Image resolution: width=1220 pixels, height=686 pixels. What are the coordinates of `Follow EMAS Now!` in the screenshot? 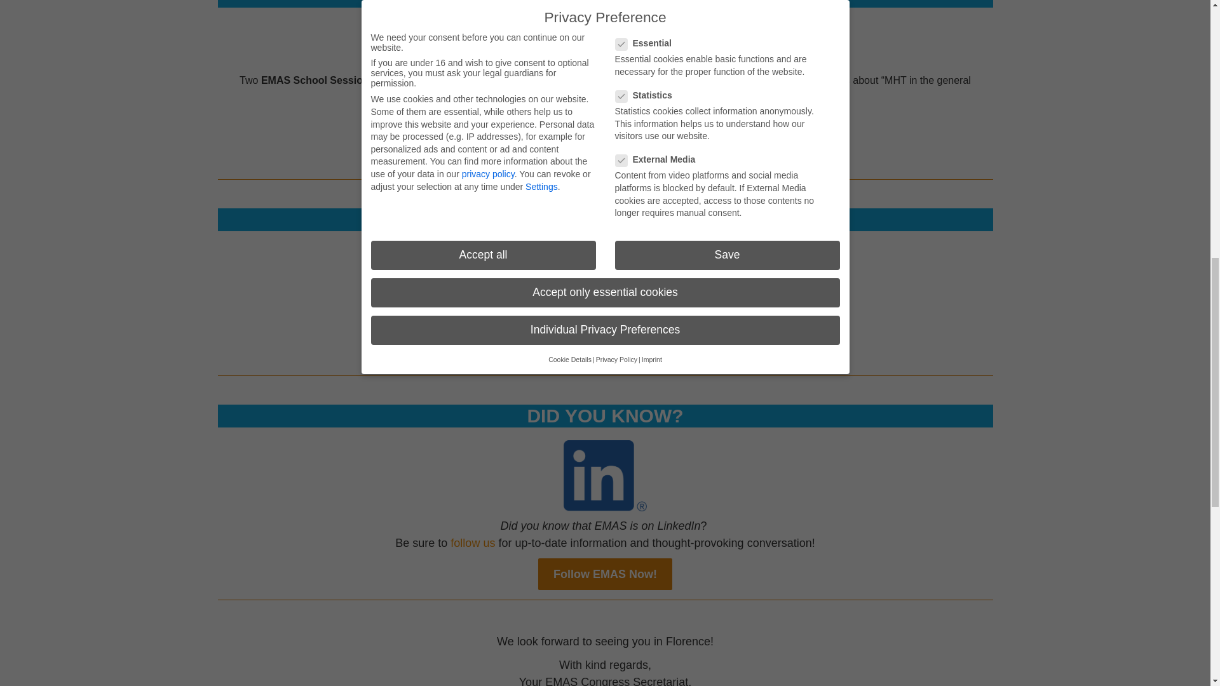 It's located at (605, 574).